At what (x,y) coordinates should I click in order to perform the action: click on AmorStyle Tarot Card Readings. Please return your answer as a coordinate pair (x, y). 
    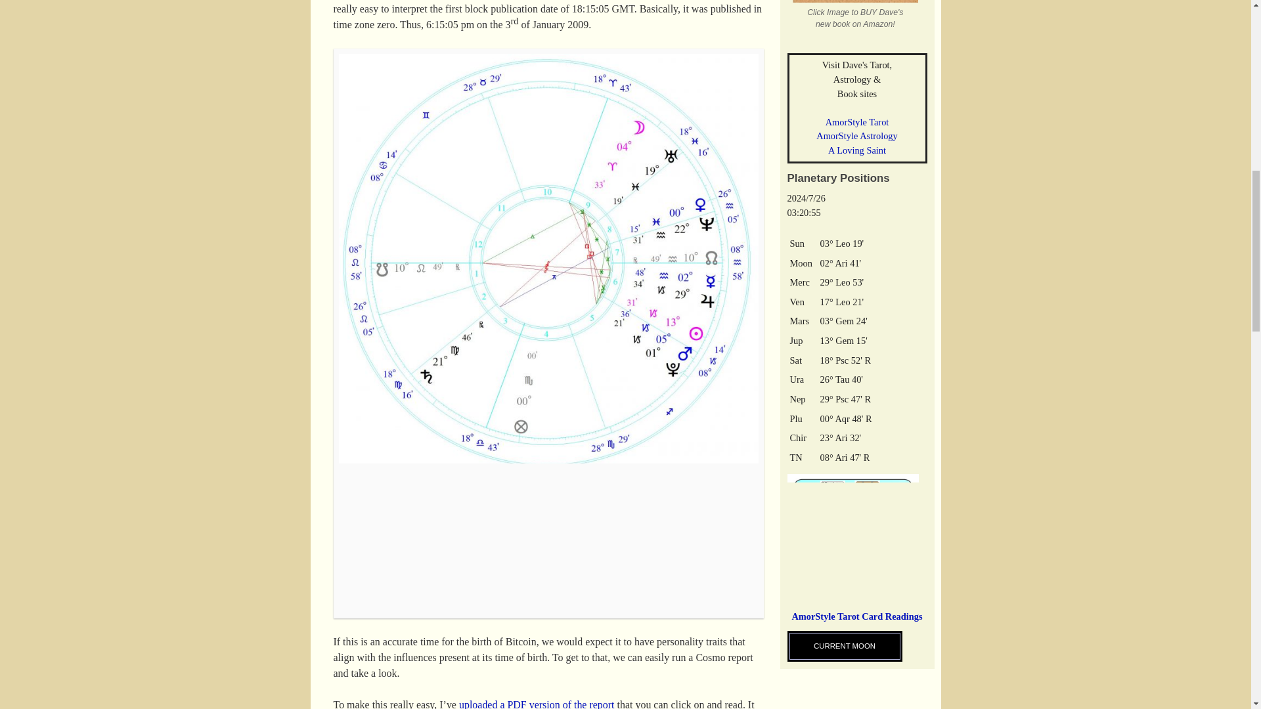
    Looking at the image, I should click on (856, 622).